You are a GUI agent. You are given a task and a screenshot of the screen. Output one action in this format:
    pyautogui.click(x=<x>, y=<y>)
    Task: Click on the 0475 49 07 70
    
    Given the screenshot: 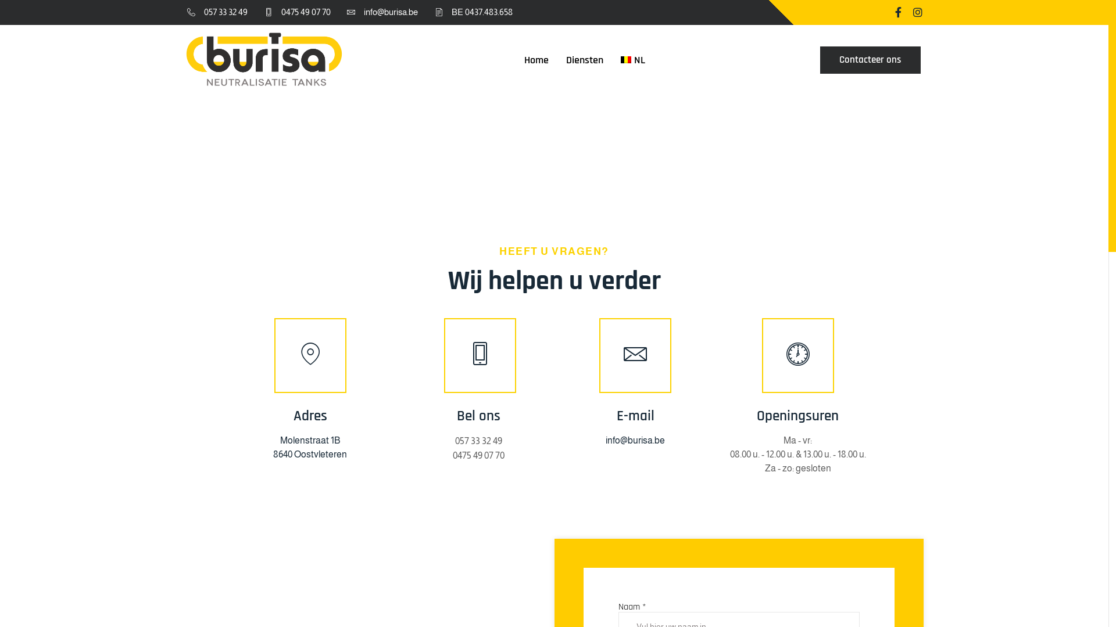 What is the action you would take?
    pyautogui.click(x=296, y=13)
    